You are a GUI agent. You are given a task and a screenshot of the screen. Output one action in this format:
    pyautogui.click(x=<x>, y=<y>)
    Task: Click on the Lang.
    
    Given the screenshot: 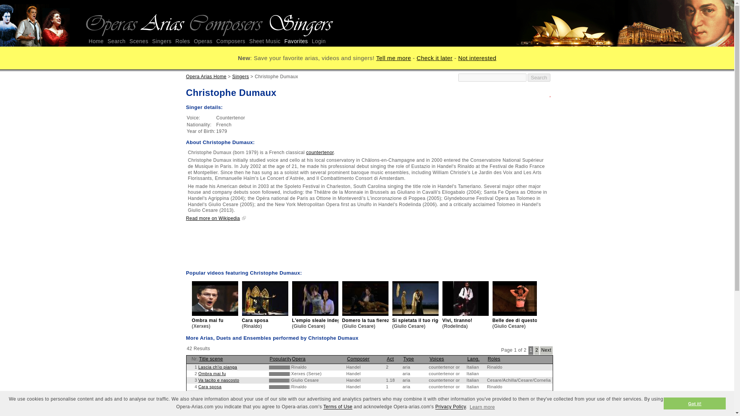 What is the action you would take?
    pyautogui.click(x=473, y=359)
    